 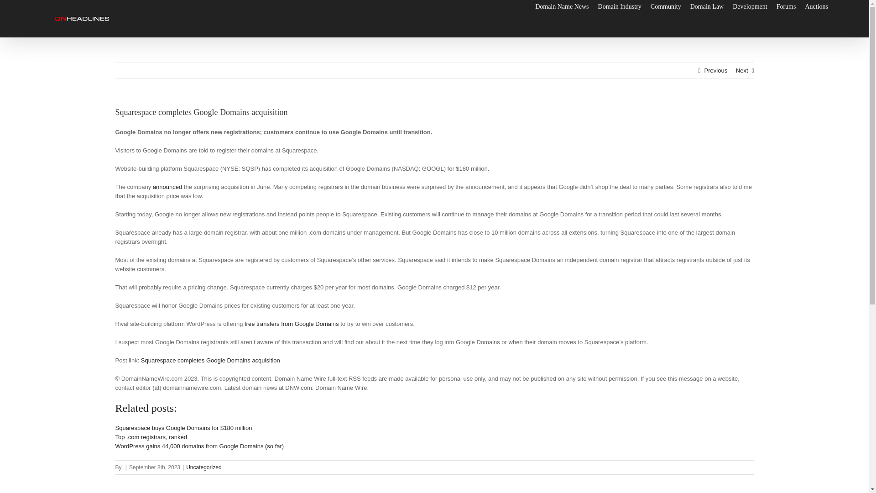 What do you see at coordinates (716, 70) in the screenshot?
I see `Previous` at bounding box center [716, 70].